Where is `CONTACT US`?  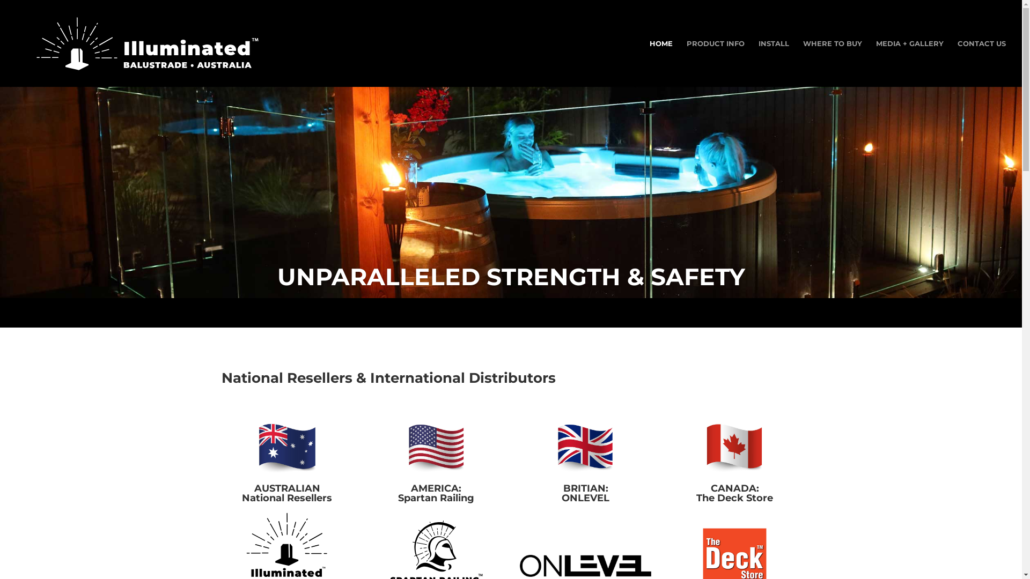 CONTACT US is located at coordinates (982, 63).